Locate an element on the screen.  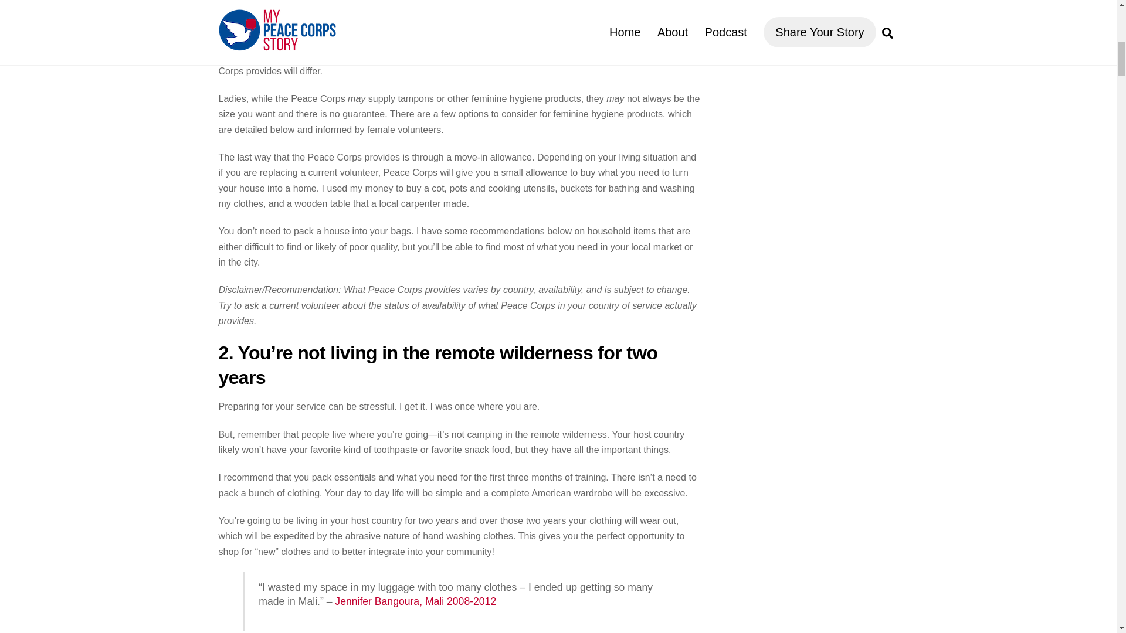
Jennifer Bangoura, Mali 2008-2012 is located at coordinates (415, 601).